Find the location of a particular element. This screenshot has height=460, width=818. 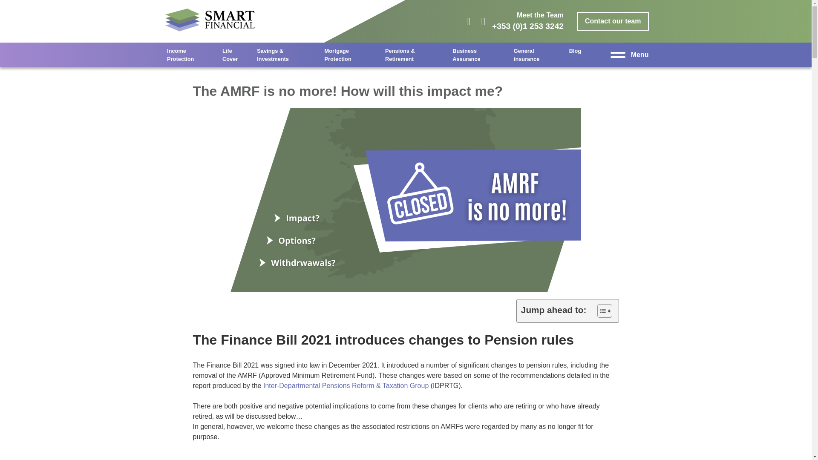

Blog is located at coordinates (575, 51).